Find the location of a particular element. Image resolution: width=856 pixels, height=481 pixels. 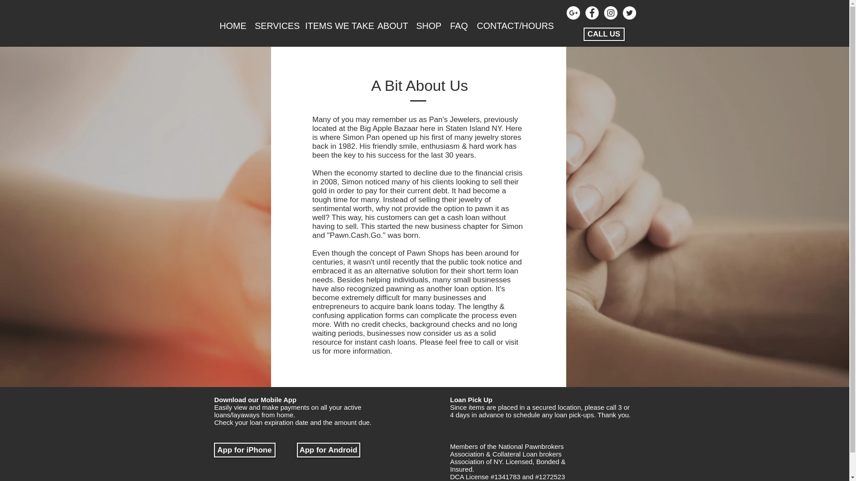

ABOUT is located at coordinates (391, 25).